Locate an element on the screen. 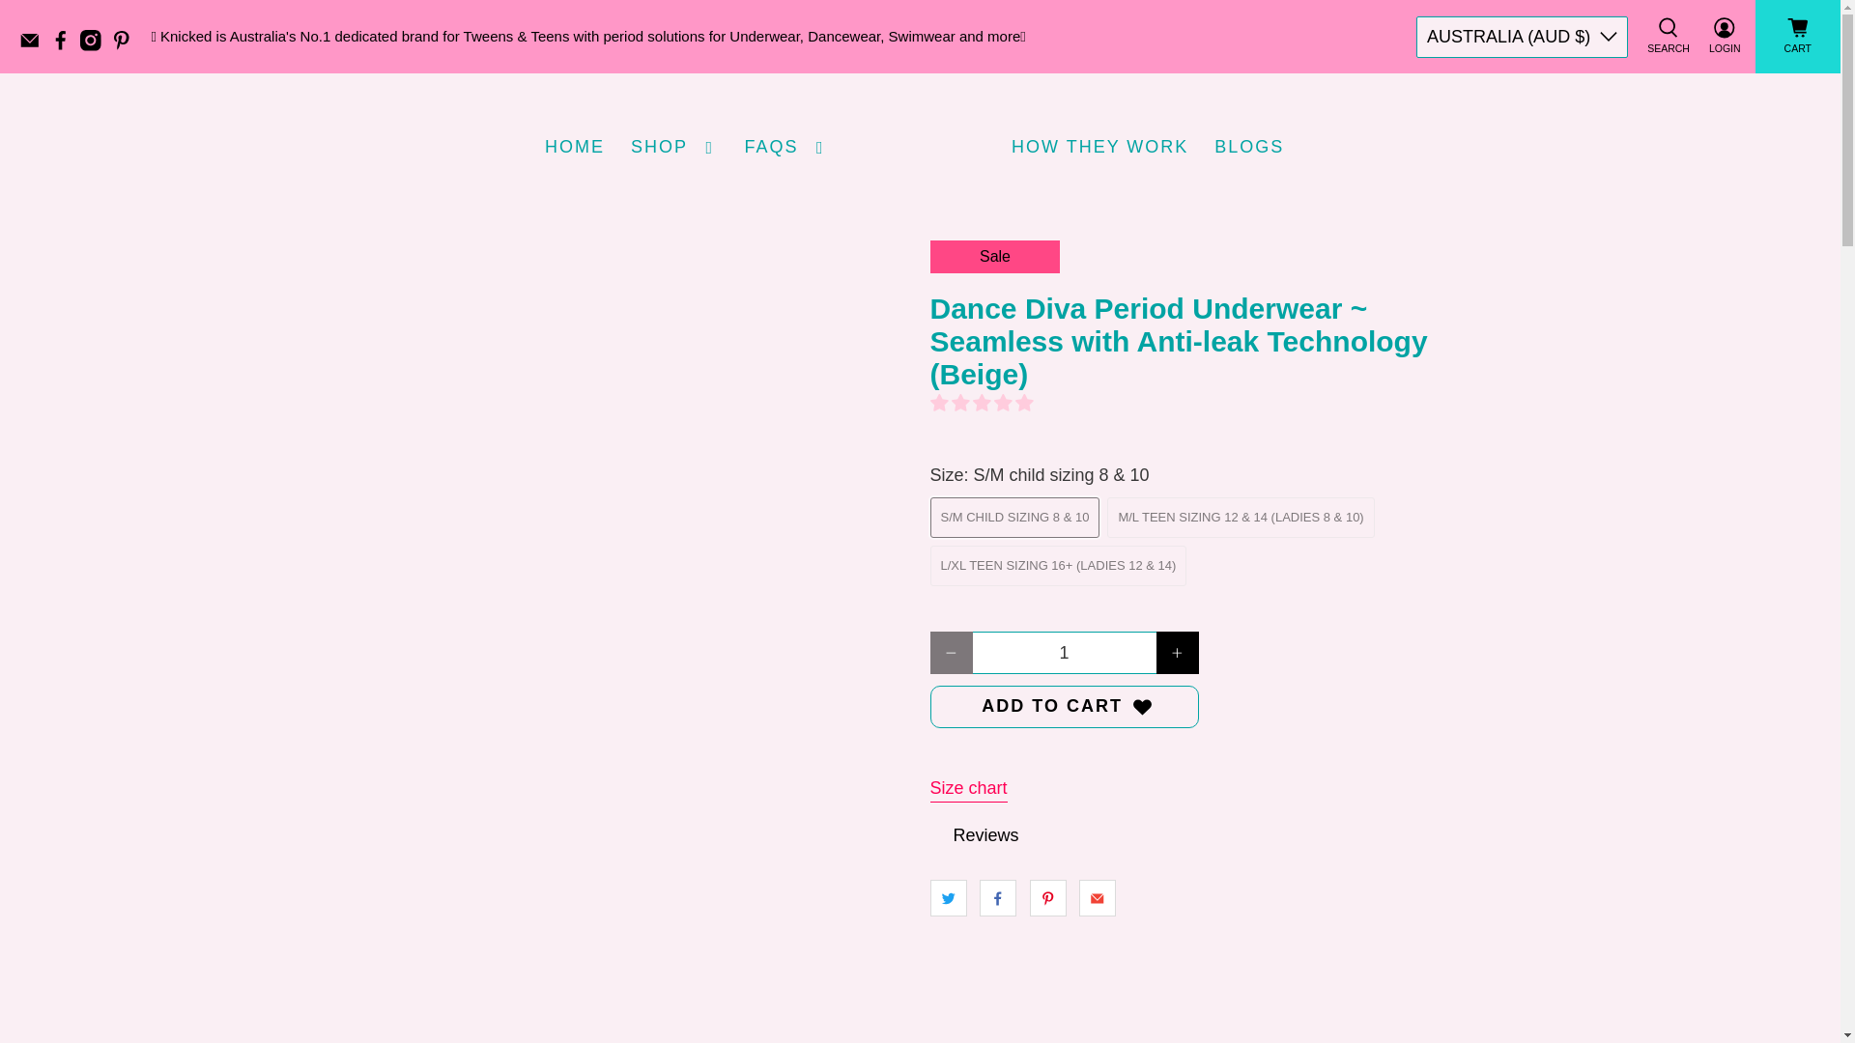  Knicked Australia on Instagram is located at coordinates (95, 45).